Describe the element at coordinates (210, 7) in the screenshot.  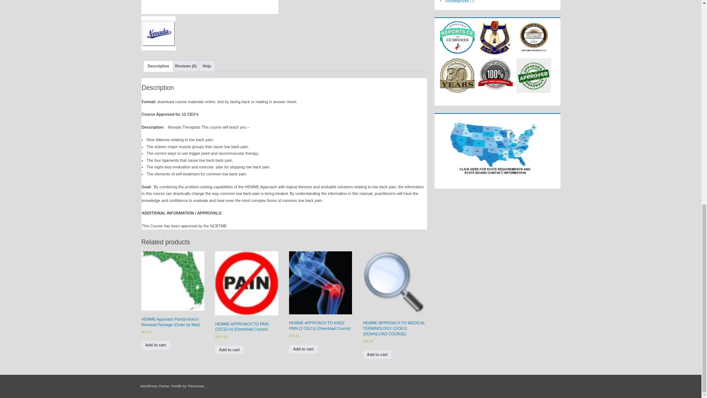
I see `NV` at that location.